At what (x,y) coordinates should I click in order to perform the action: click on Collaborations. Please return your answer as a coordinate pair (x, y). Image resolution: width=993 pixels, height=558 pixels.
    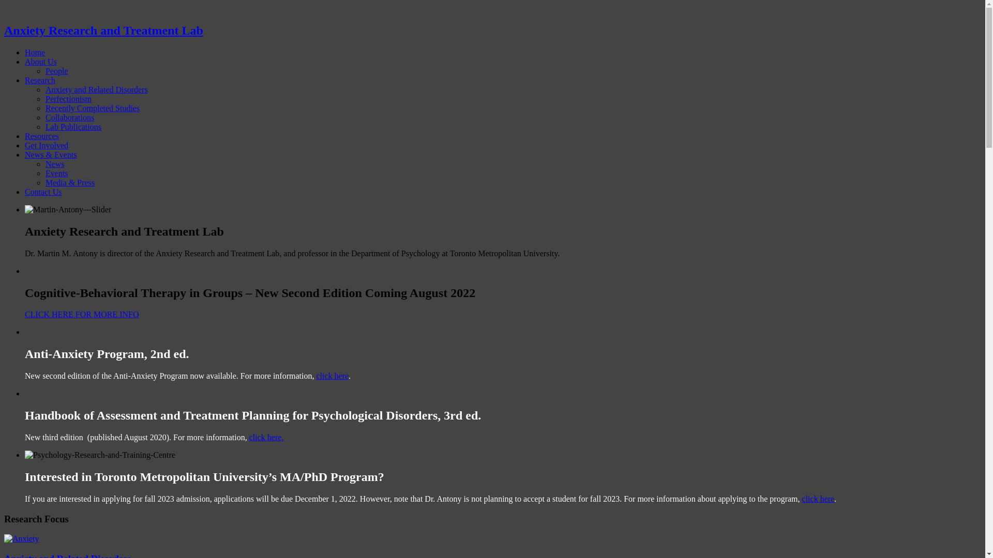
    Looking at the image, I should click on (70, 118).